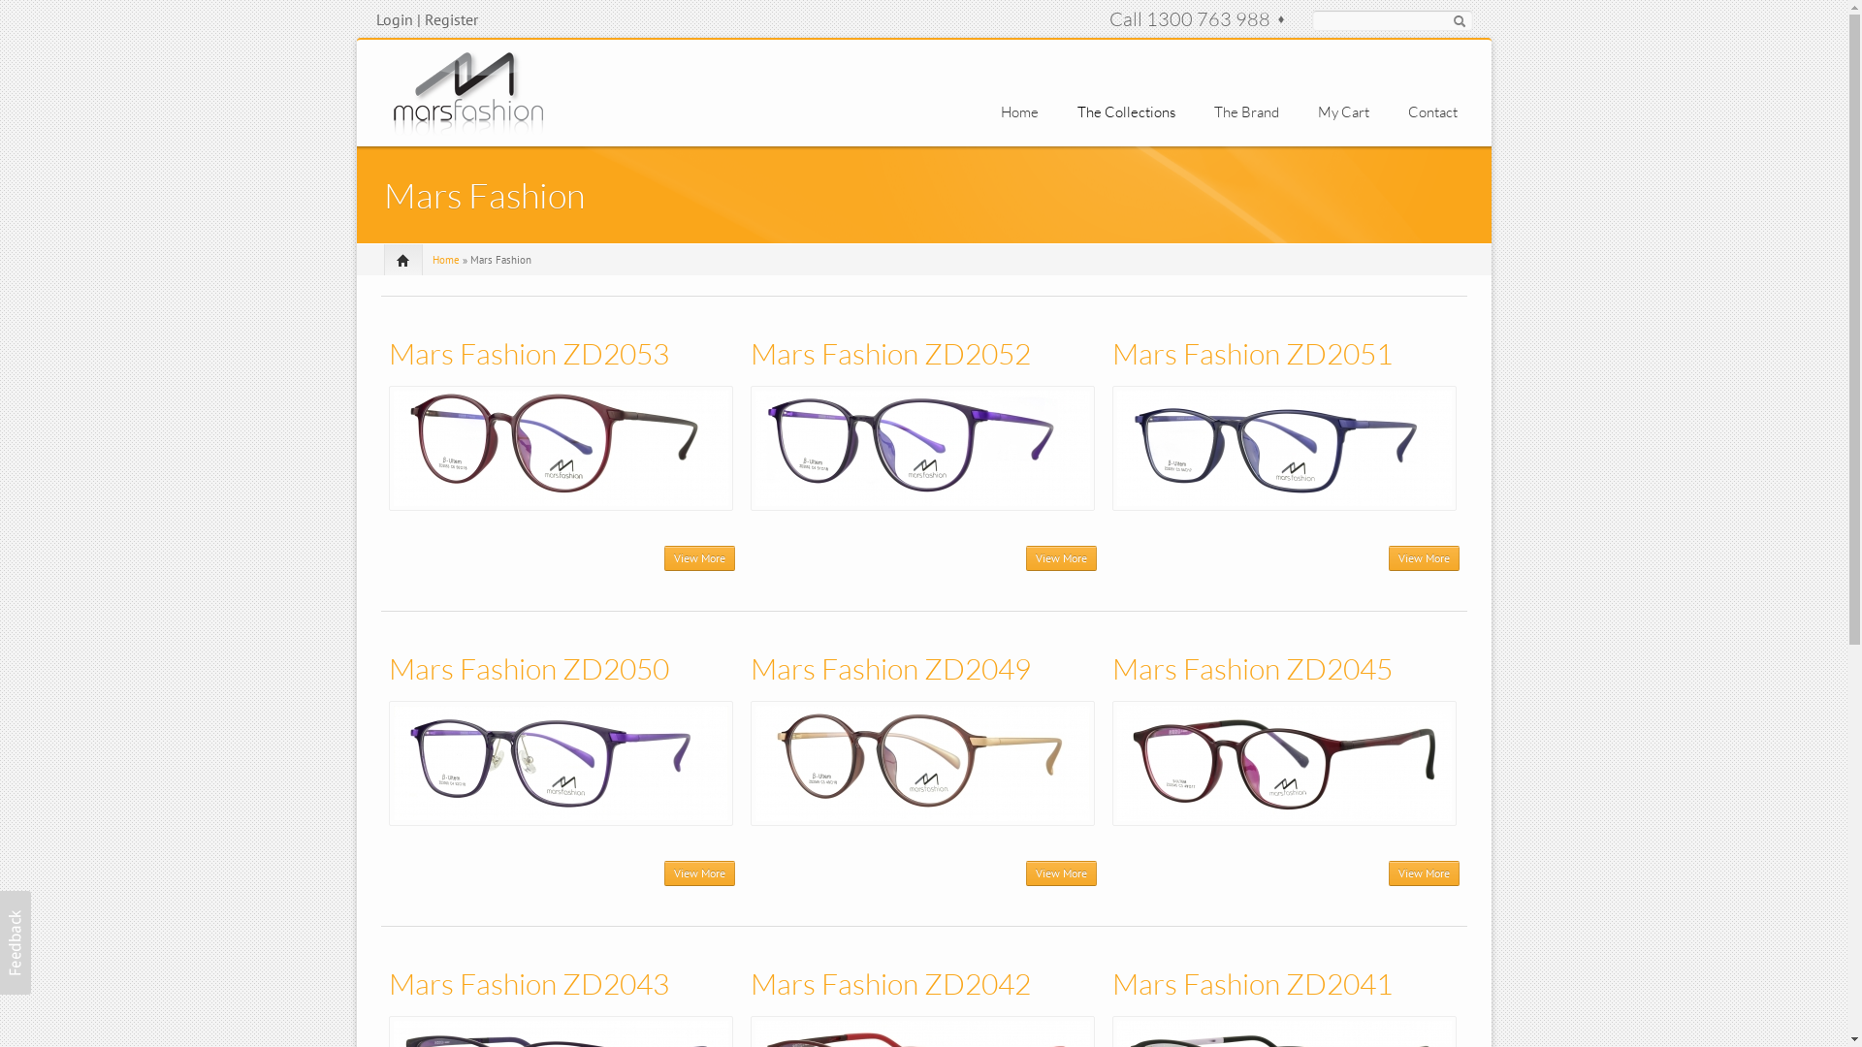 The width and height of the screenshot is (1862, 1047). I want to click on ZD2053, so click(561, 448).